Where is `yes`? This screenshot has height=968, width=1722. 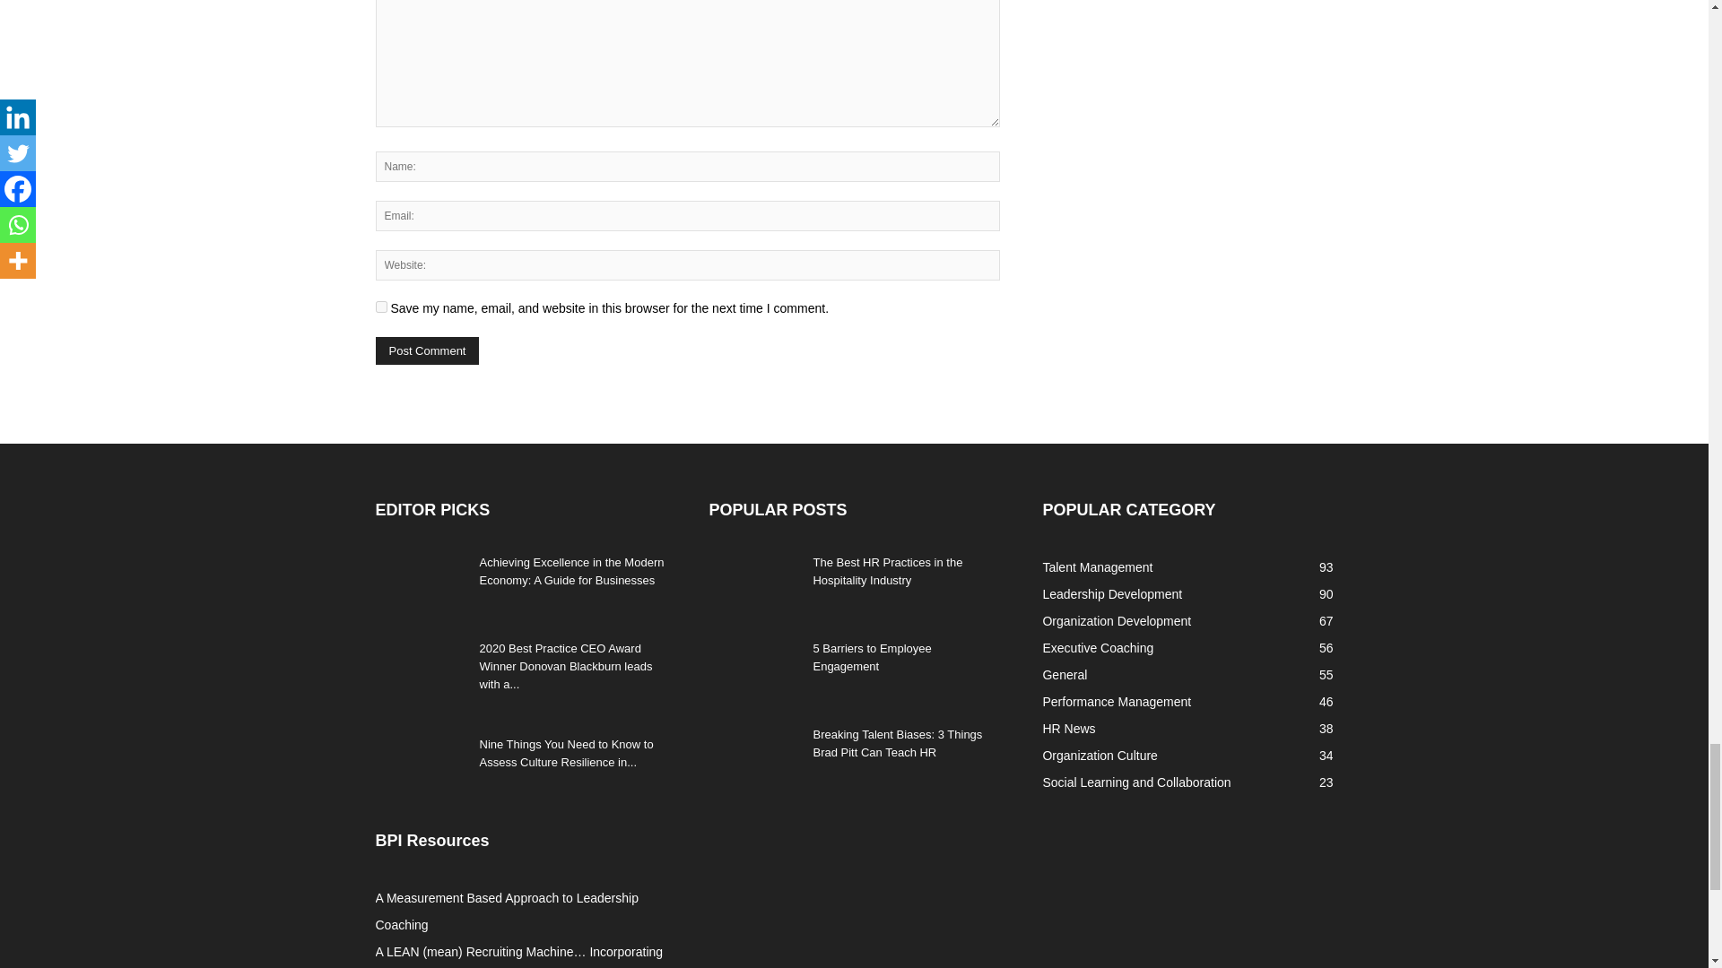 yes is located at coordinates (380, 307).